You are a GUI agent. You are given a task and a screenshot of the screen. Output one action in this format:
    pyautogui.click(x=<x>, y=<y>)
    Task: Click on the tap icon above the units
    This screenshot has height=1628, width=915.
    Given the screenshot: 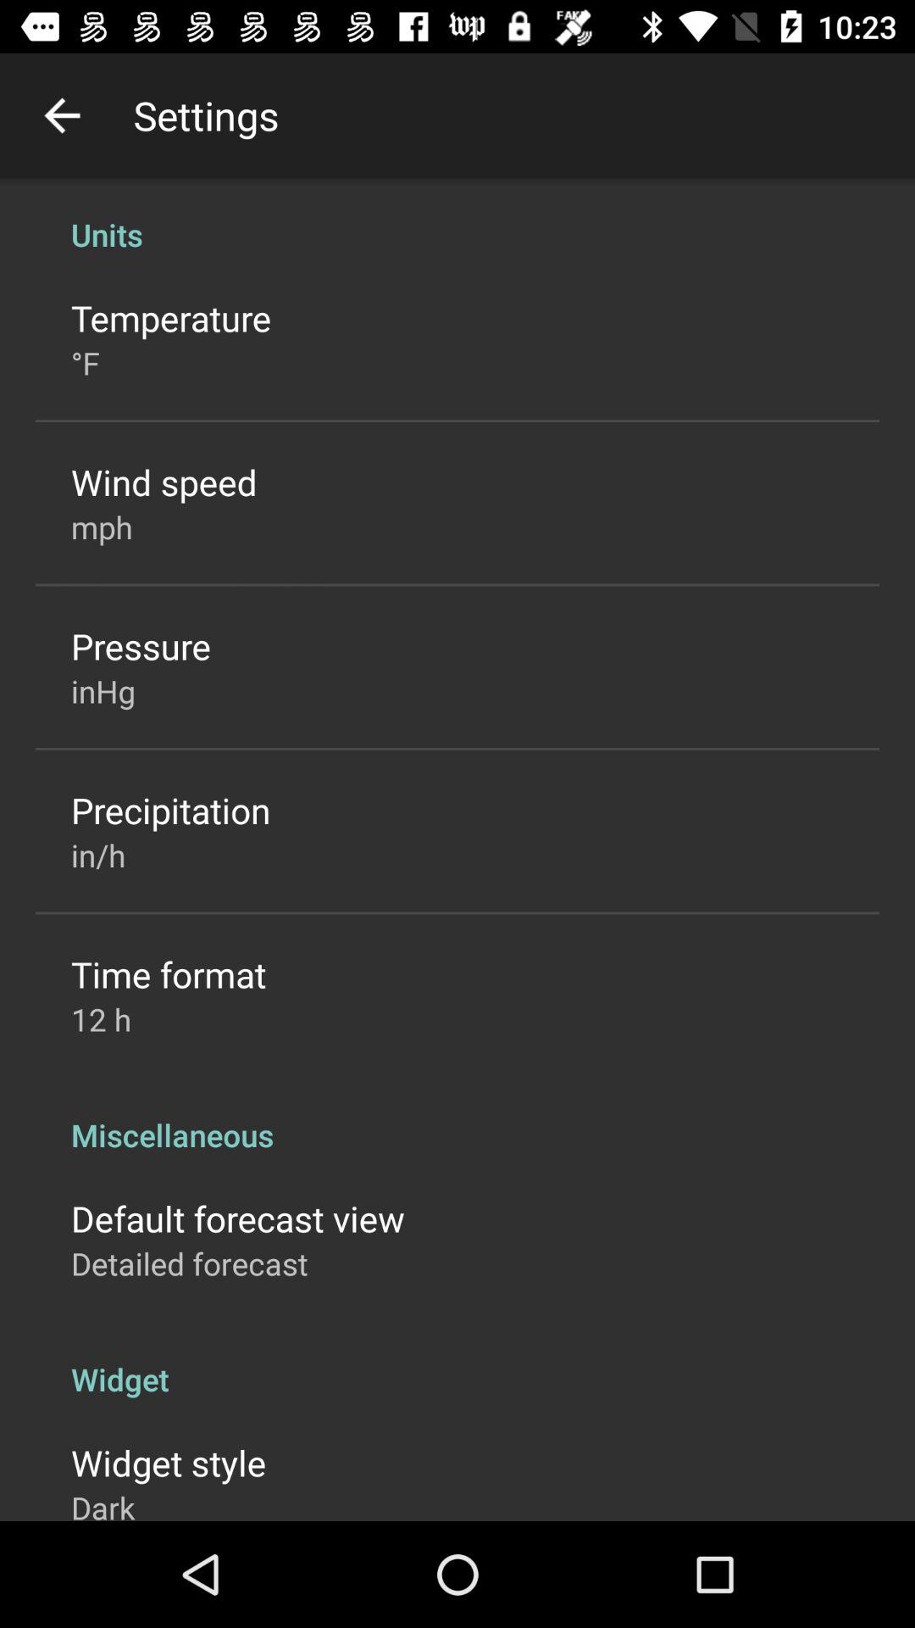 What is the action you would take?
    pyautogui.click(x=62, y=115)
    